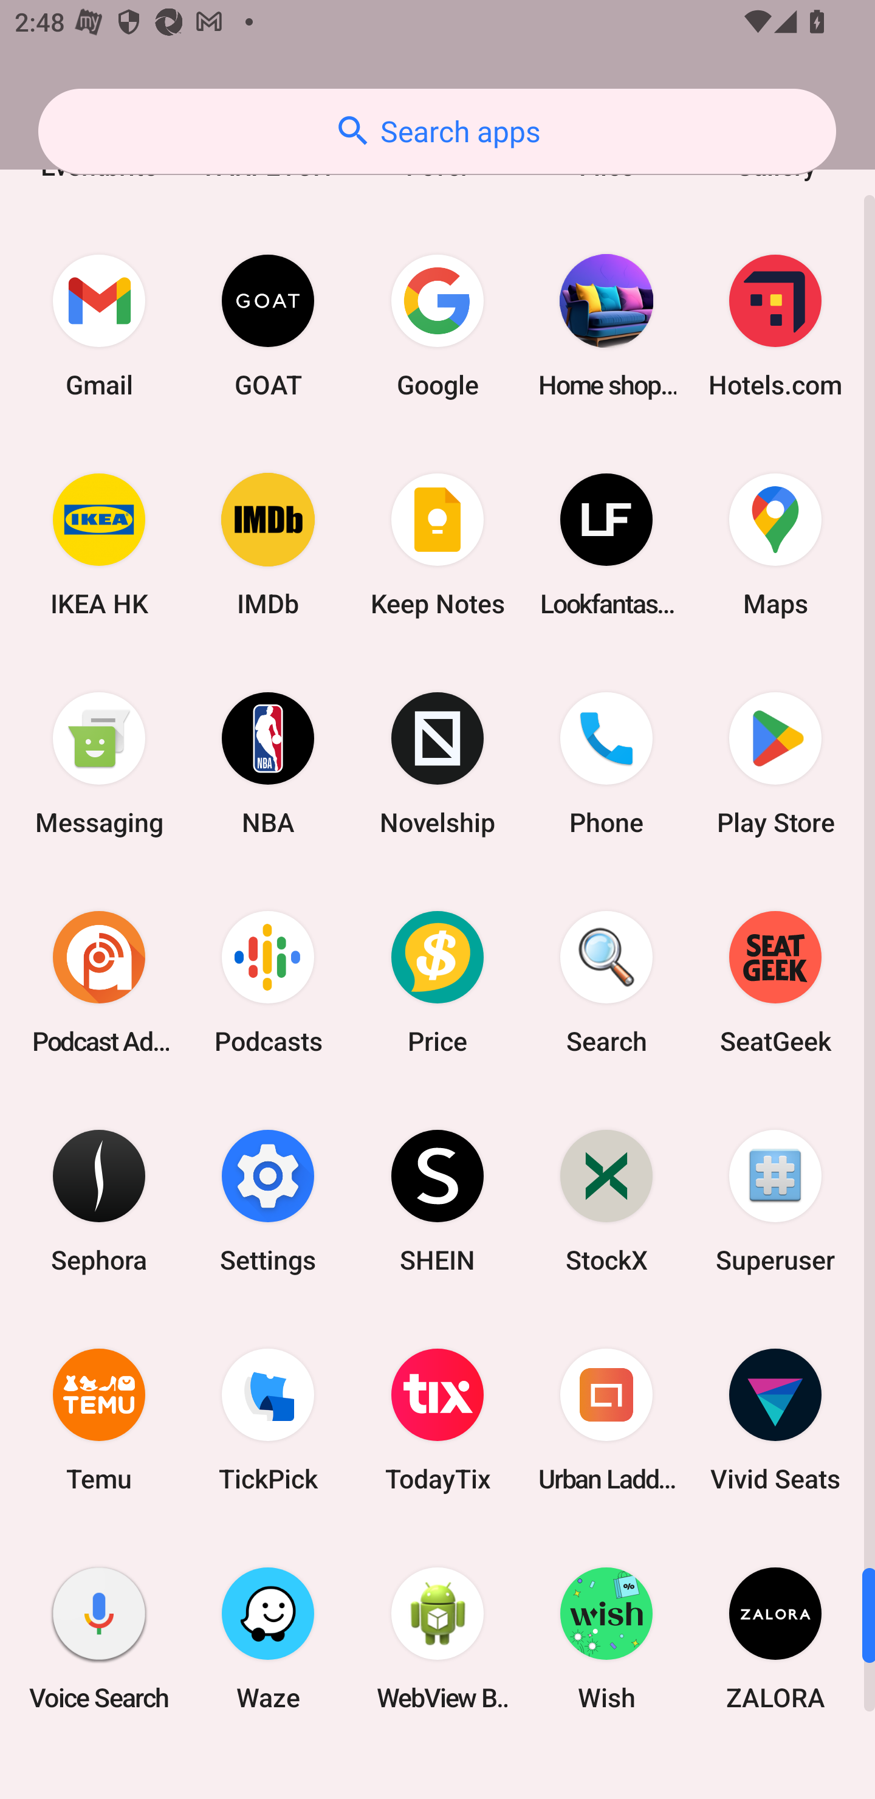  I want to click on Gmail, so click(99, 326).